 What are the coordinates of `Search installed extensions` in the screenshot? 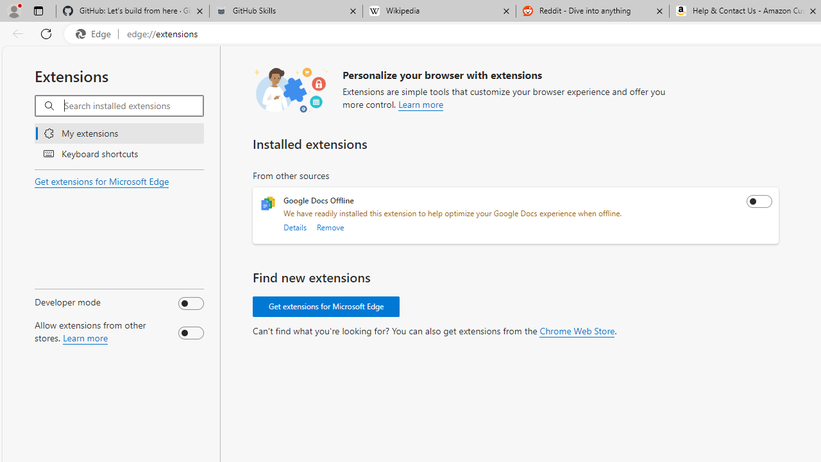 It's located at (133, 106).